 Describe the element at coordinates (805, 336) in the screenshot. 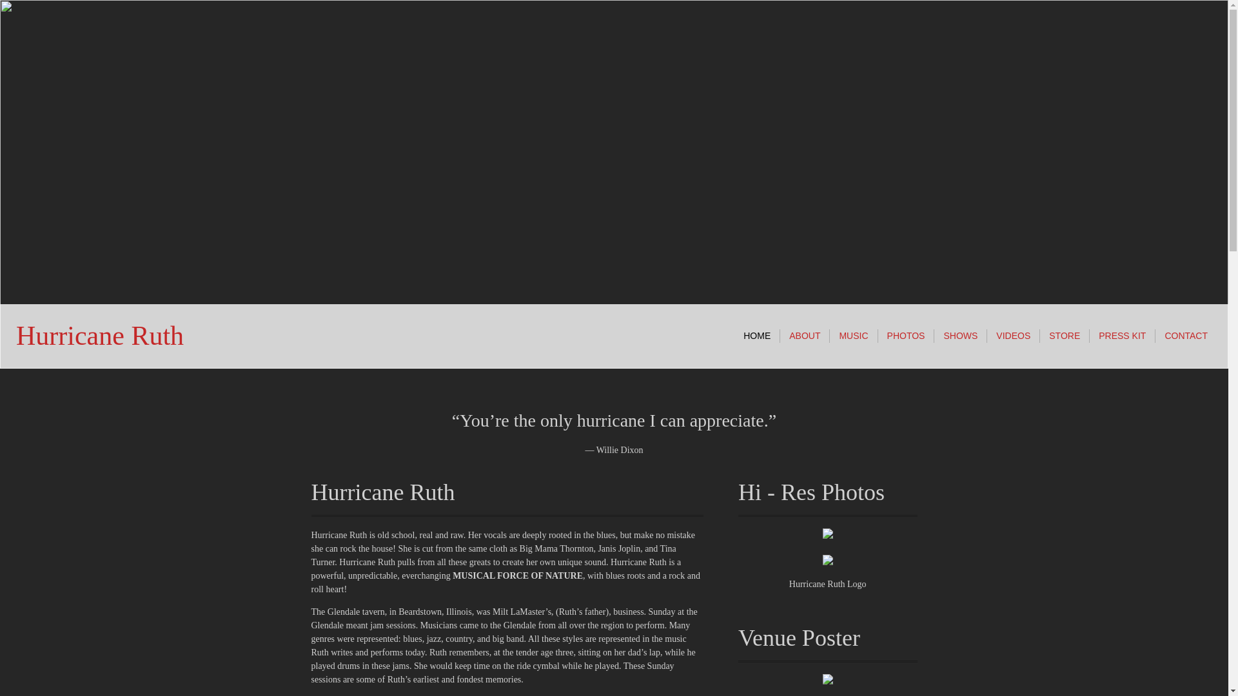

I see `ABOUT` at that location.